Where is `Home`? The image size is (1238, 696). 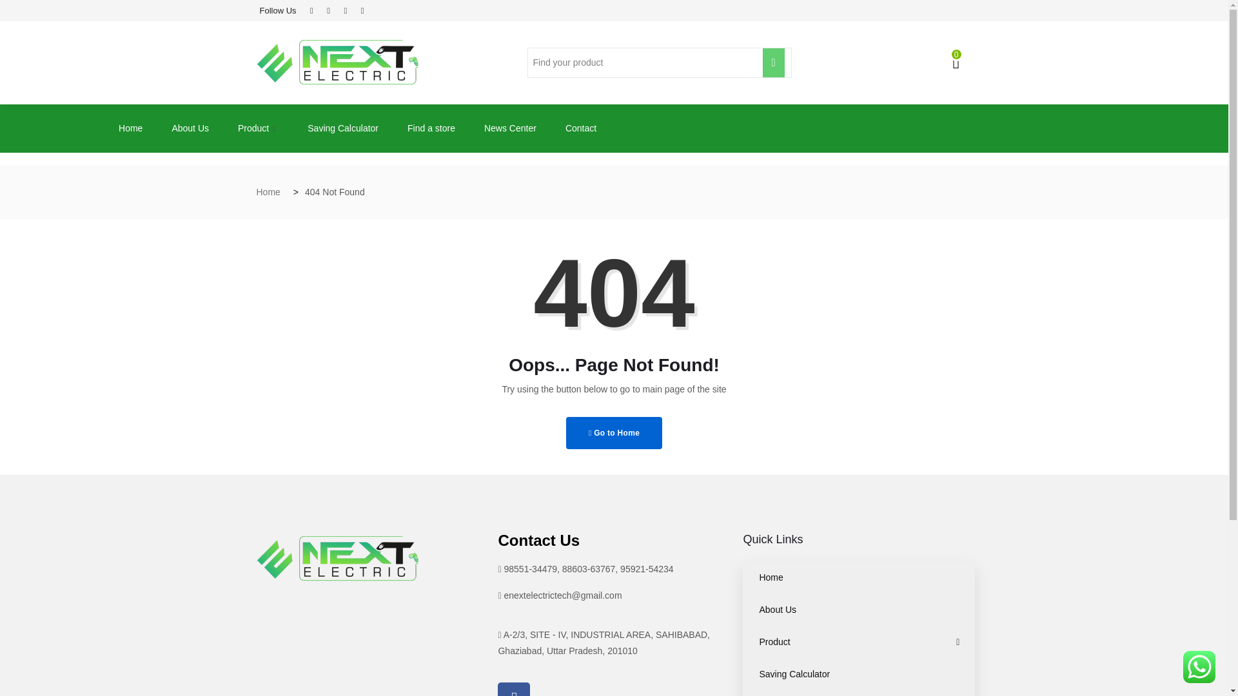 Home is located at coordinates (132, 128).